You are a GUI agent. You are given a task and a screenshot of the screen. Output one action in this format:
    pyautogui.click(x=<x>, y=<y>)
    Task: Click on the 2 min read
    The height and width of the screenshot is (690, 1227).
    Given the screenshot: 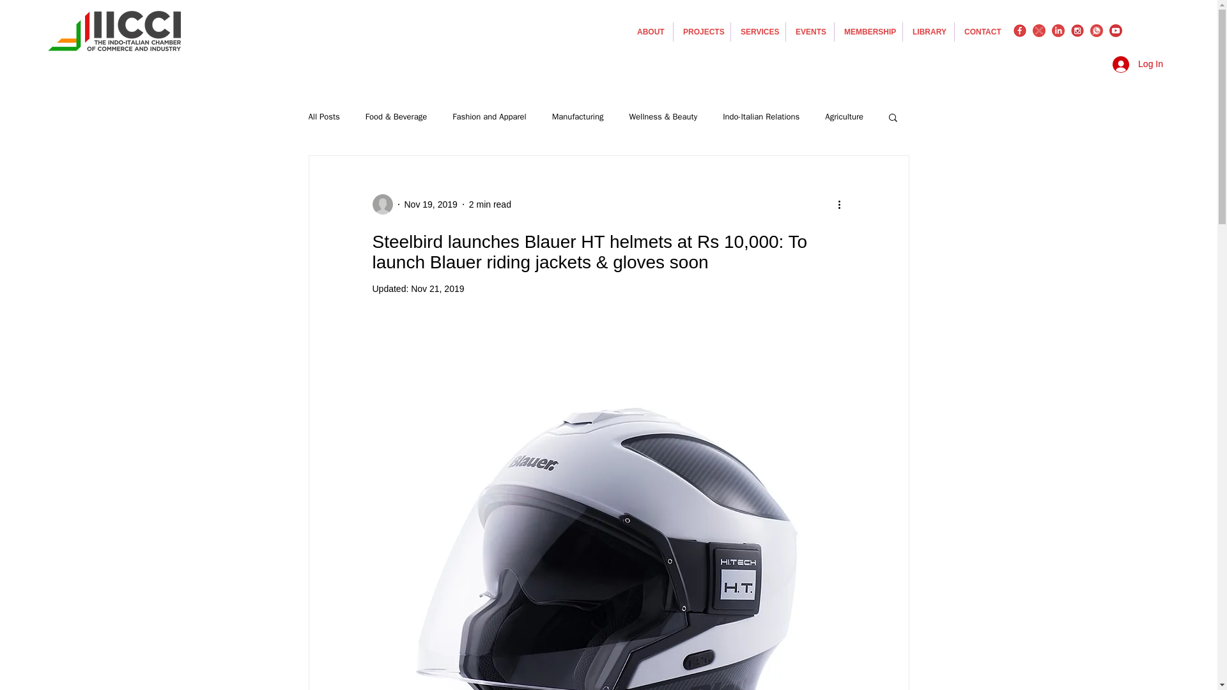 What is the action you would take?
    pyautogui.click(x=490, y=204)
    